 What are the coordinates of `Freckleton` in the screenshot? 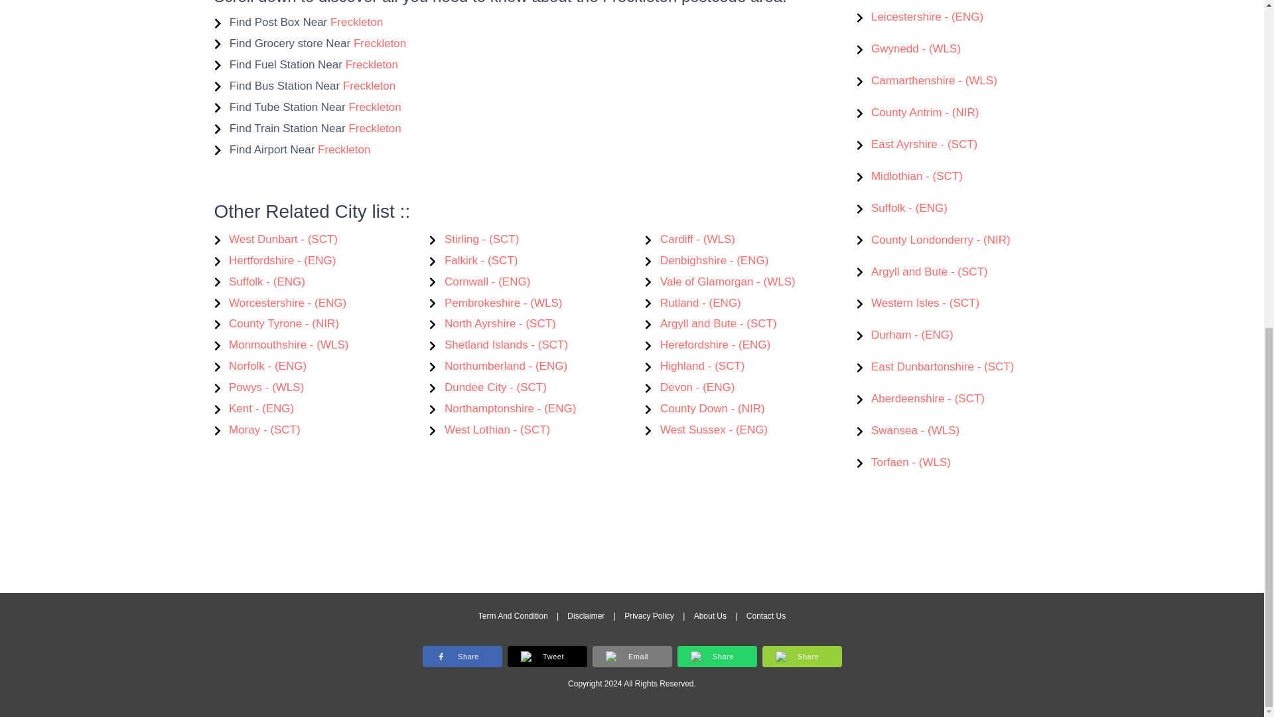 It's located at (380, 43).